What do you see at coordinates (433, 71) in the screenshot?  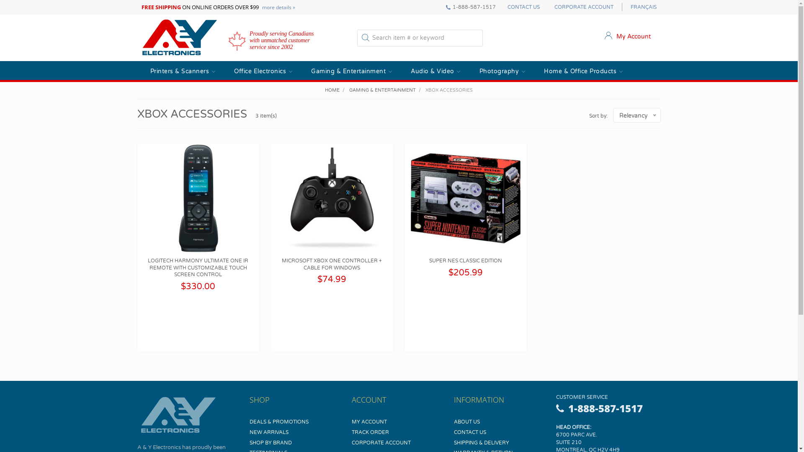 I see `Audio & Video` at bounding box center [433, 71].